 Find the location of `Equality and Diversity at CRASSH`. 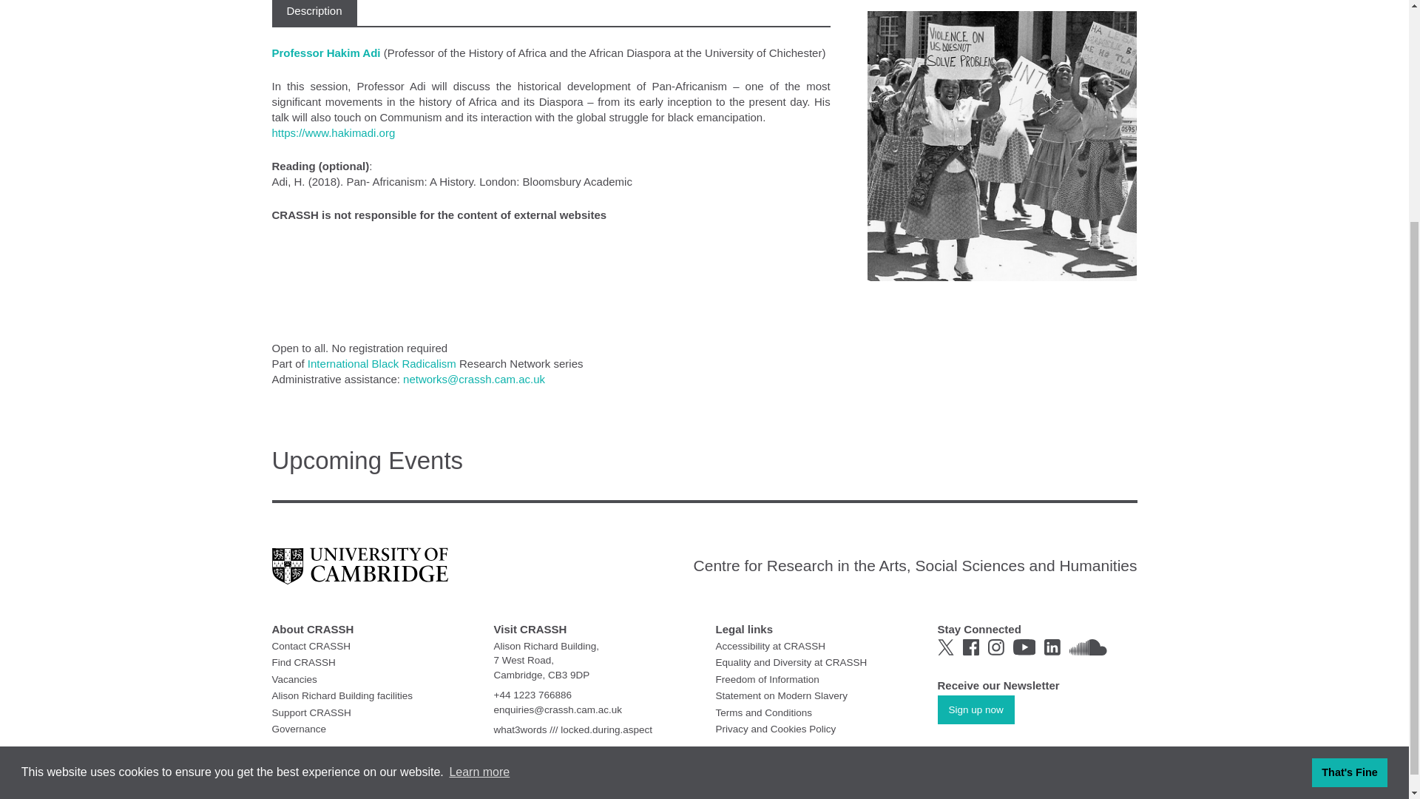

Equality and Diversity at CRASSH is located at coordinates (791, 661).